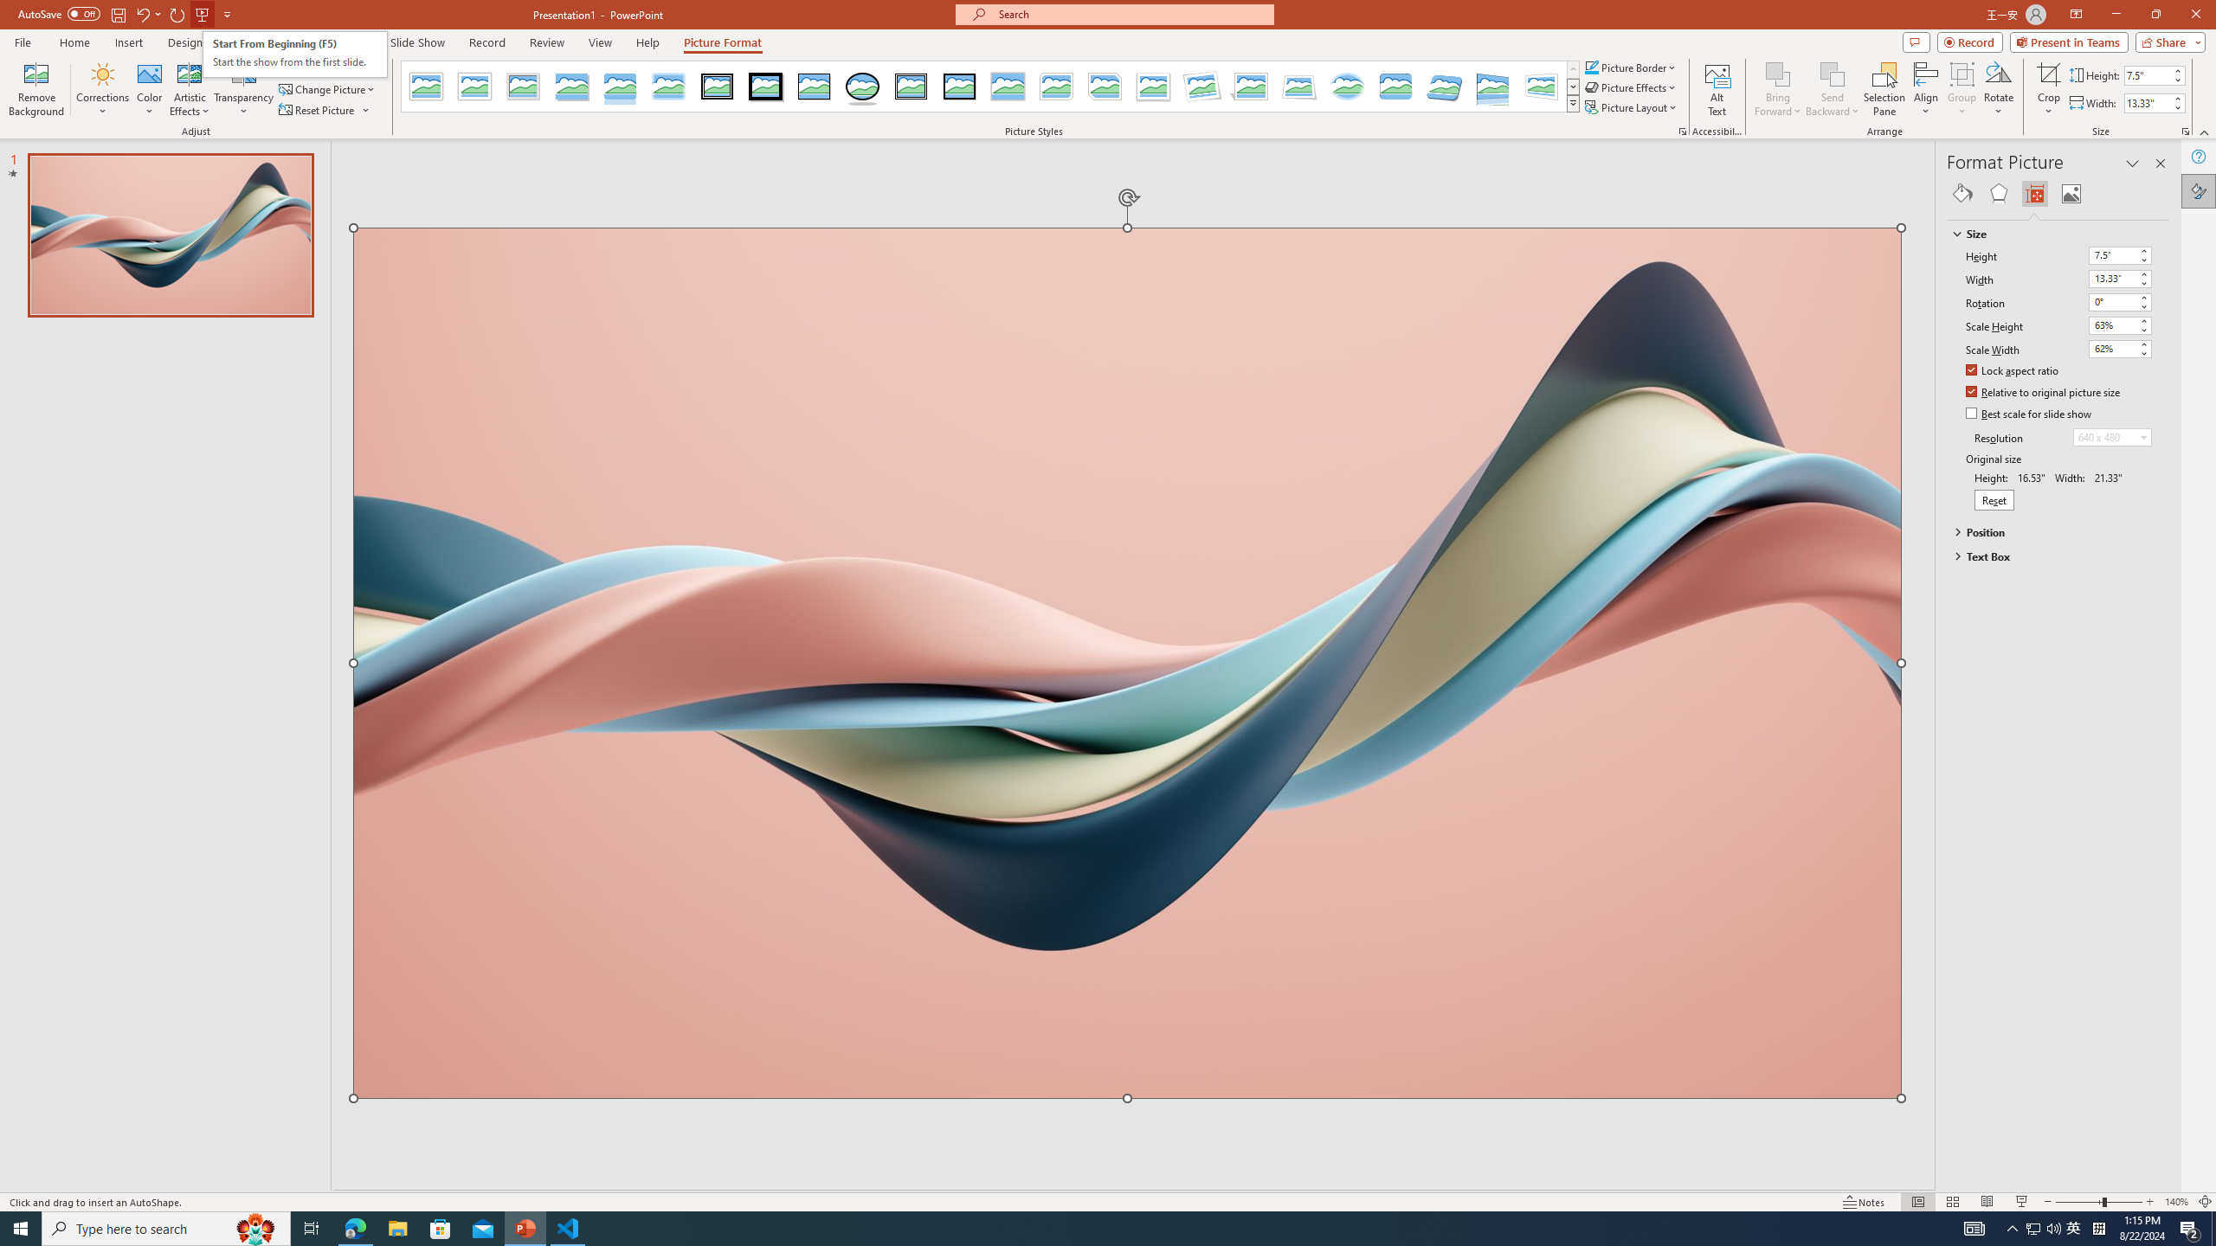  What do you see at coordinates (2205, 132) in the screenshot?
I see `Collapse the Ribbon` at bounding box center [2205, 132].